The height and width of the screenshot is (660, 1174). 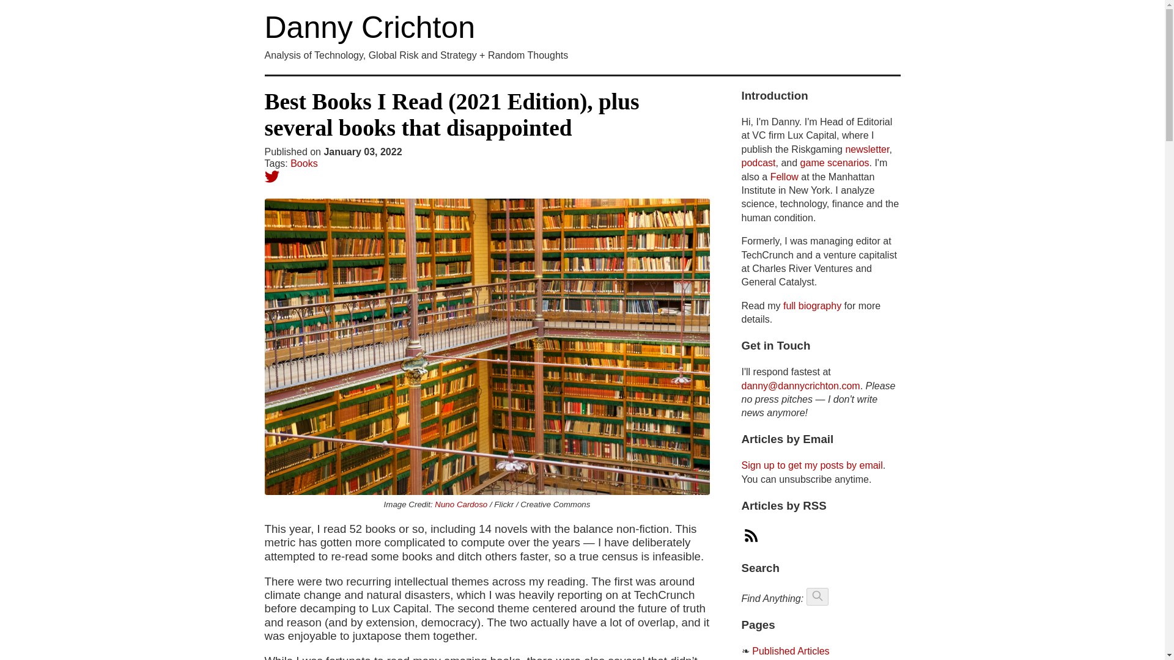 What do you see at coordinates (460, 504) in the screenshot?
I see `Nuno Cardoso` at bounding box center [460, 504].